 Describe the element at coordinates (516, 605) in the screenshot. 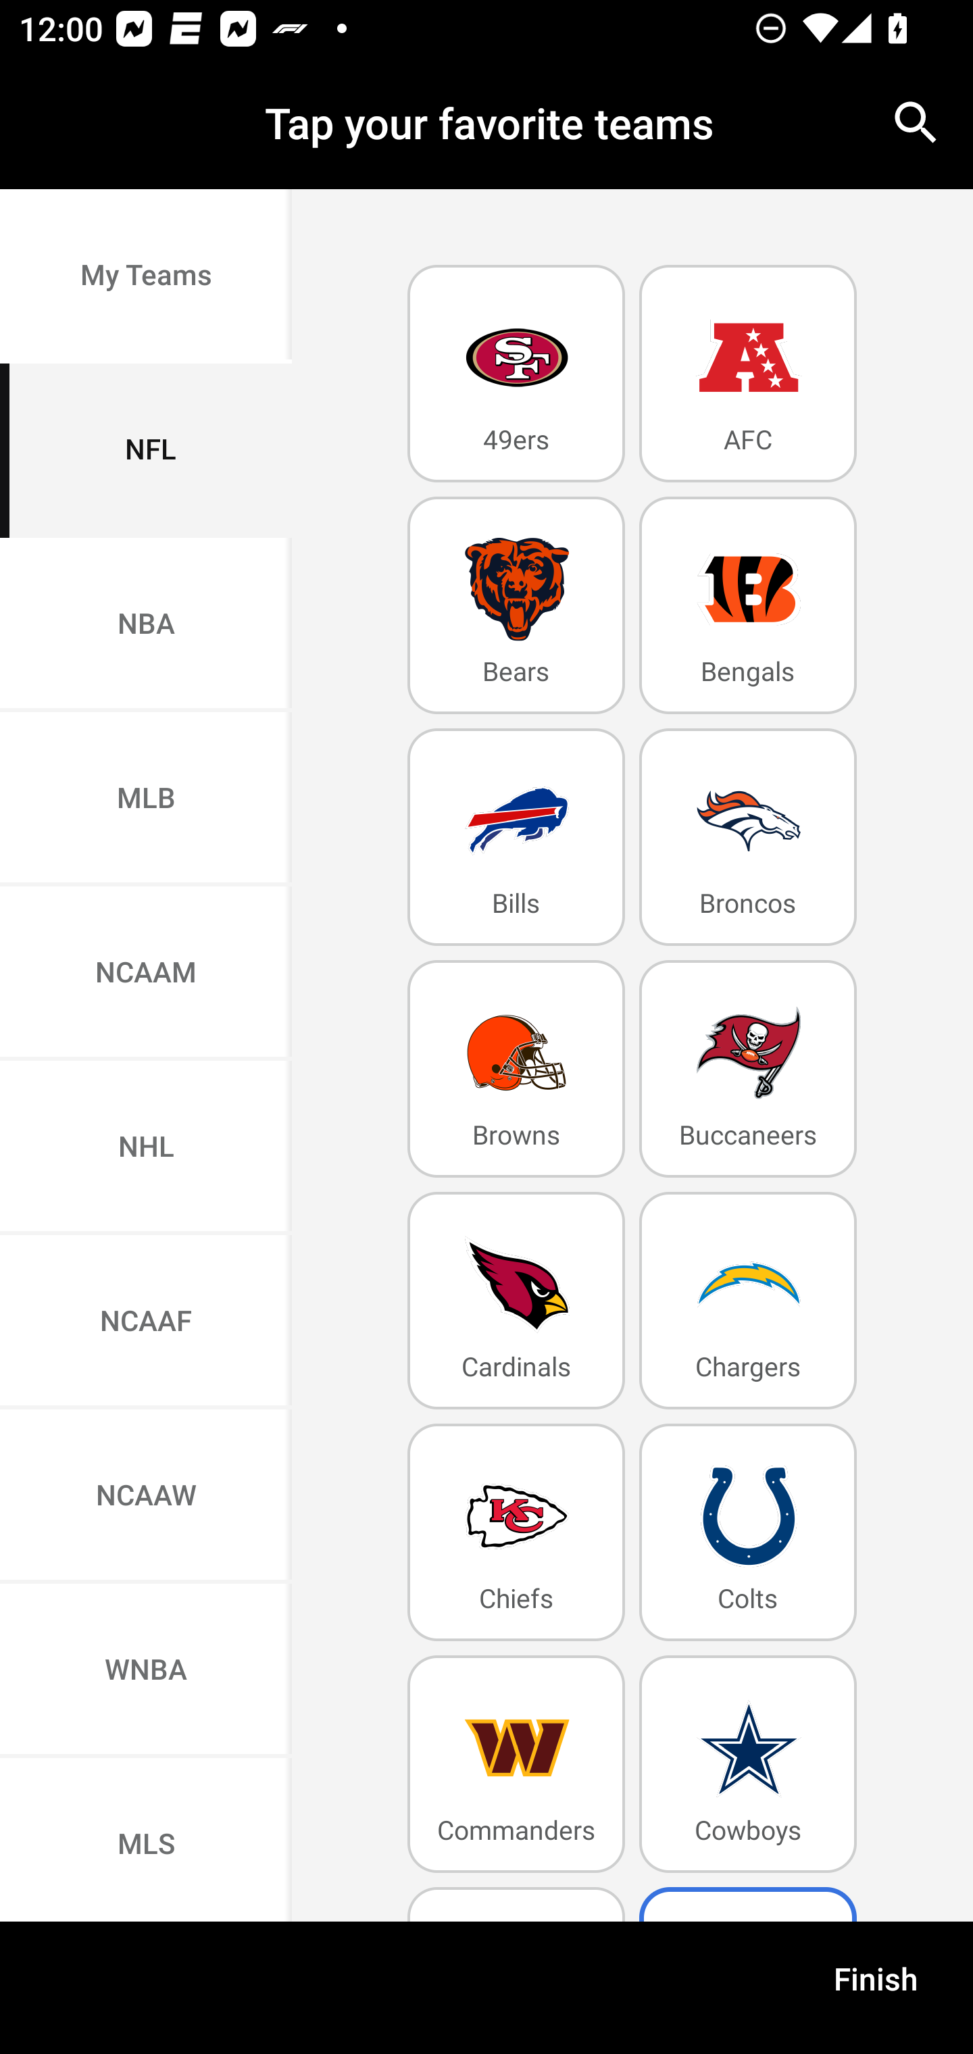

I see `Bears` at that location.